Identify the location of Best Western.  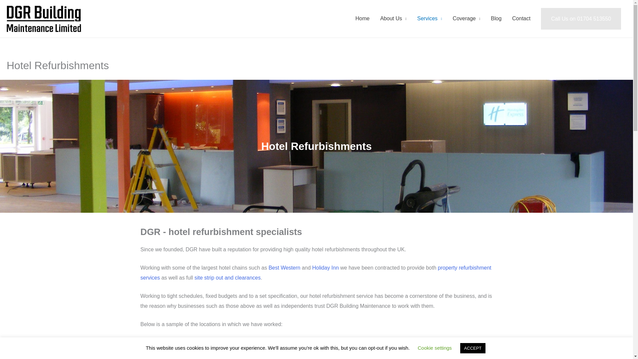
(284, 268).